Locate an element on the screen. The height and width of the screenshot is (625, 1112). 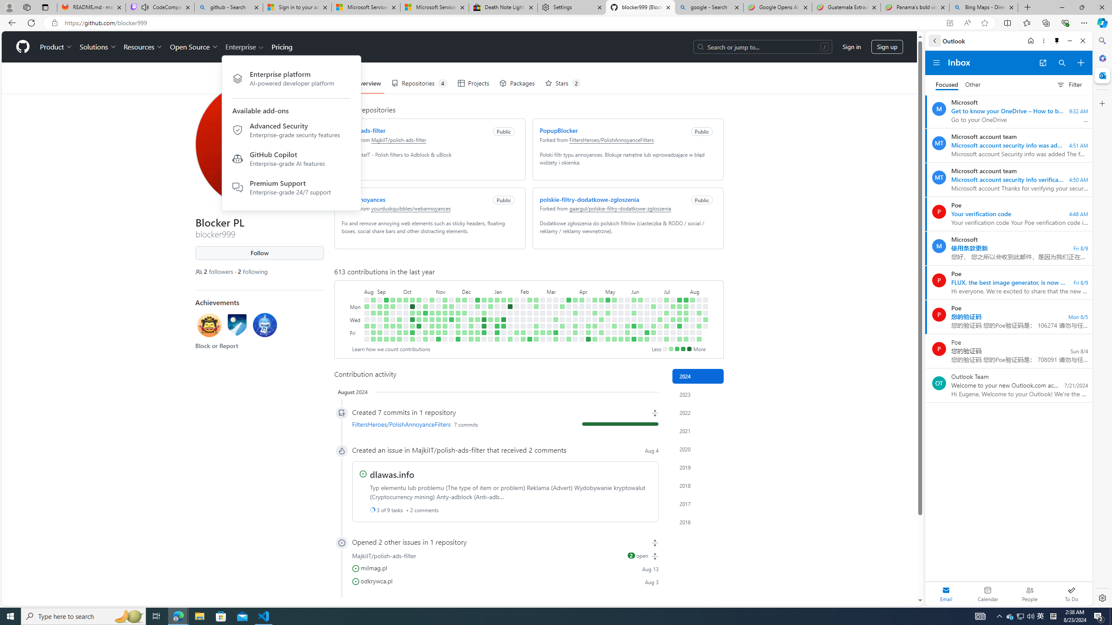
No contributions on April 11th. is located at coordinates (581, 326).